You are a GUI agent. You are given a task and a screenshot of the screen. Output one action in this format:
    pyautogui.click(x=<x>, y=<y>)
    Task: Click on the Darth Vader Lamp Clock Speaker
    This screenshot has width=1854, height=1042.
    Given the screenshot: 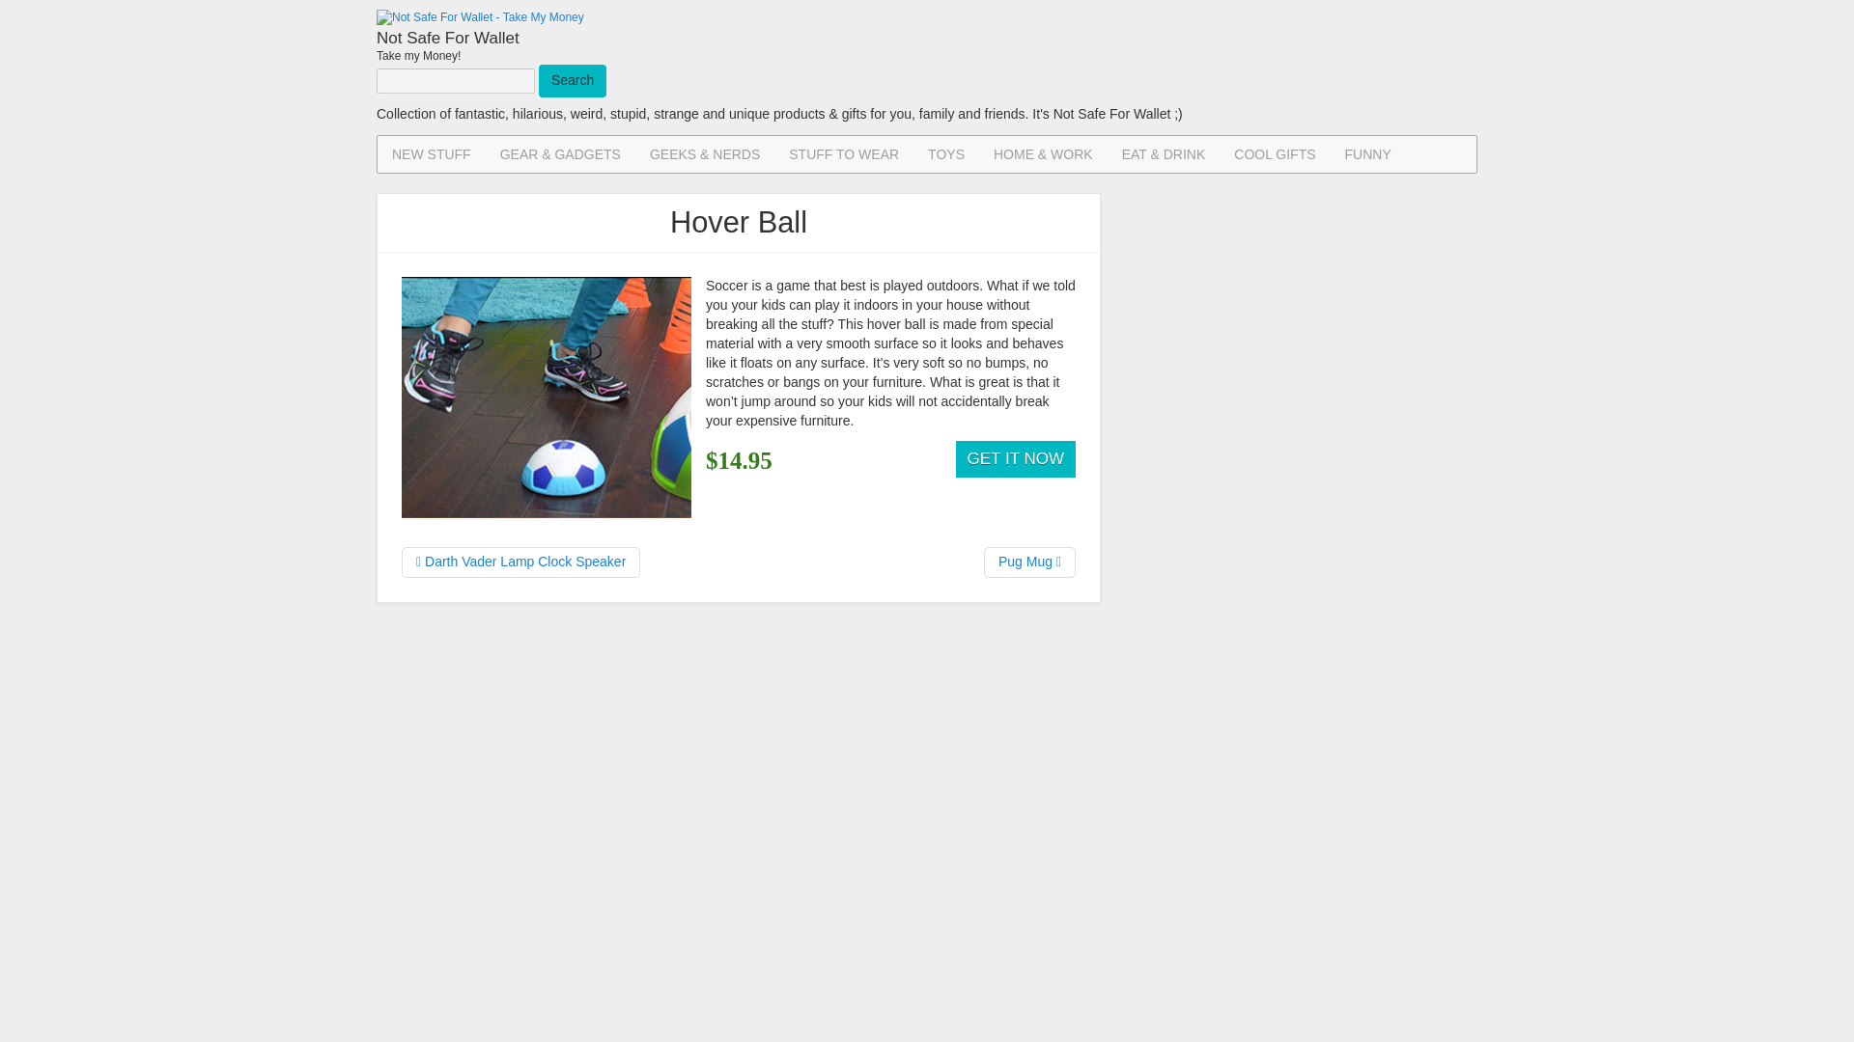 What is the action you would take?
    pyautogui.click(x=520, y=562)
    